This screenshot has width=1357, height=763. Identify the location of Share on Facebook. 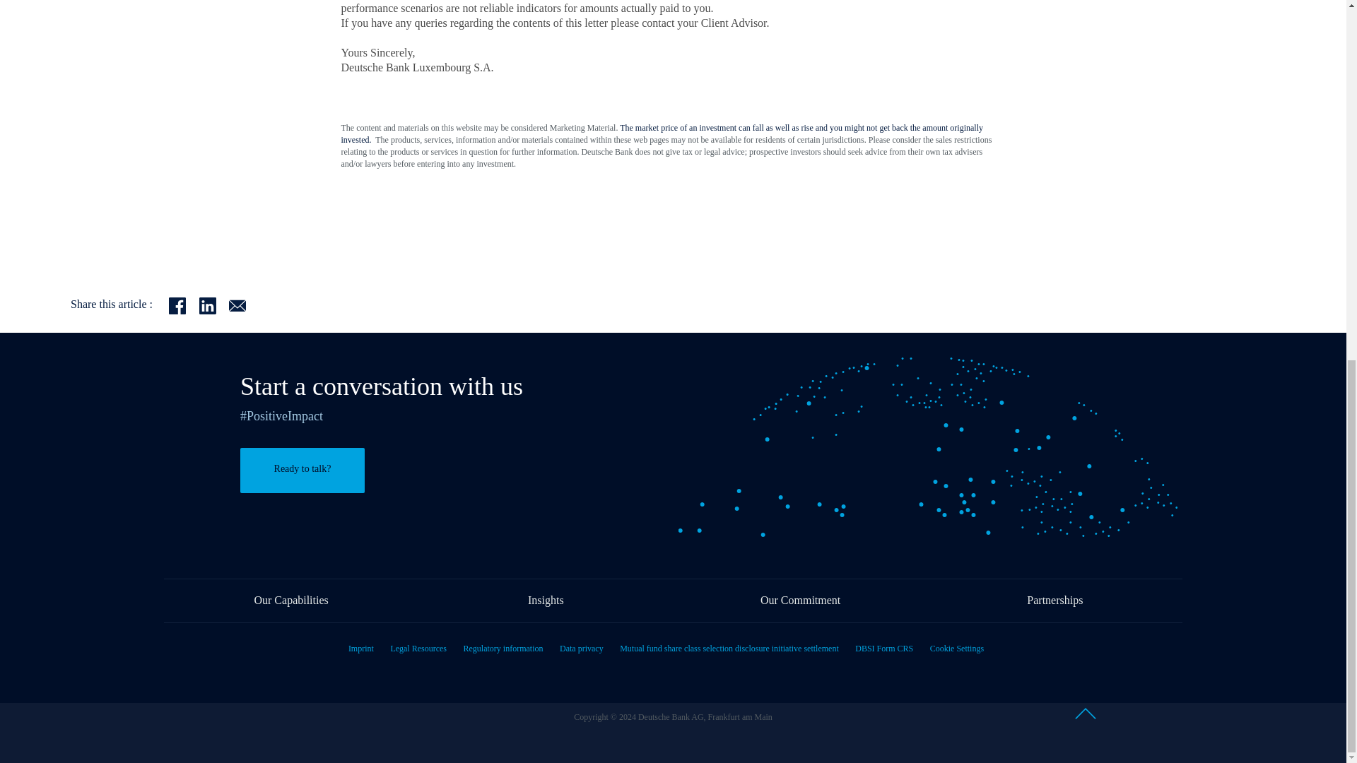
(184, 304).